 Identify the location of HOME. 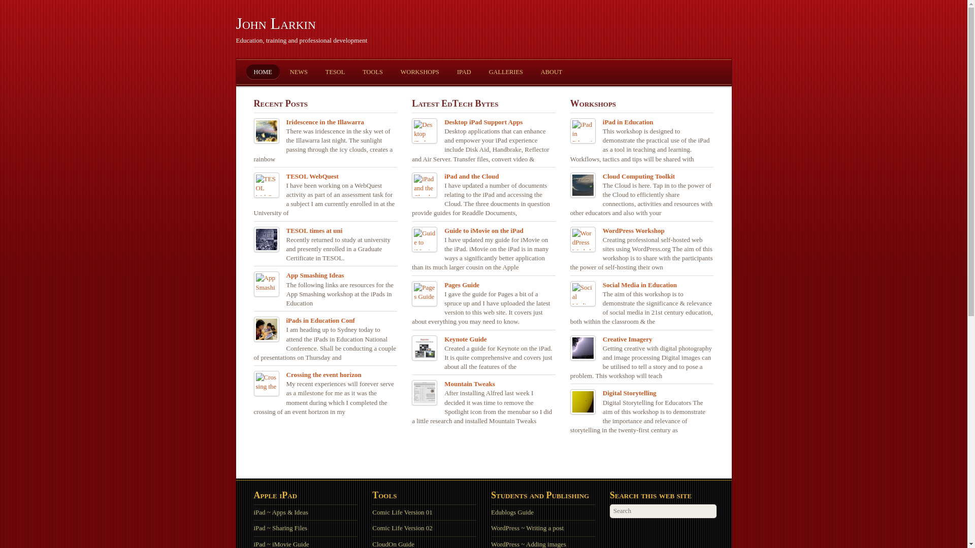
(263, 72).